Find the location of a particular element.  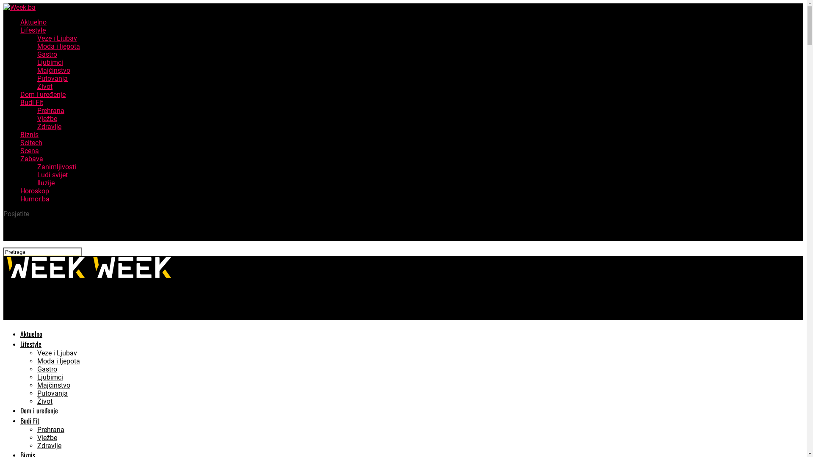

Veze i Ljubav is located at coordinates (57, 38).